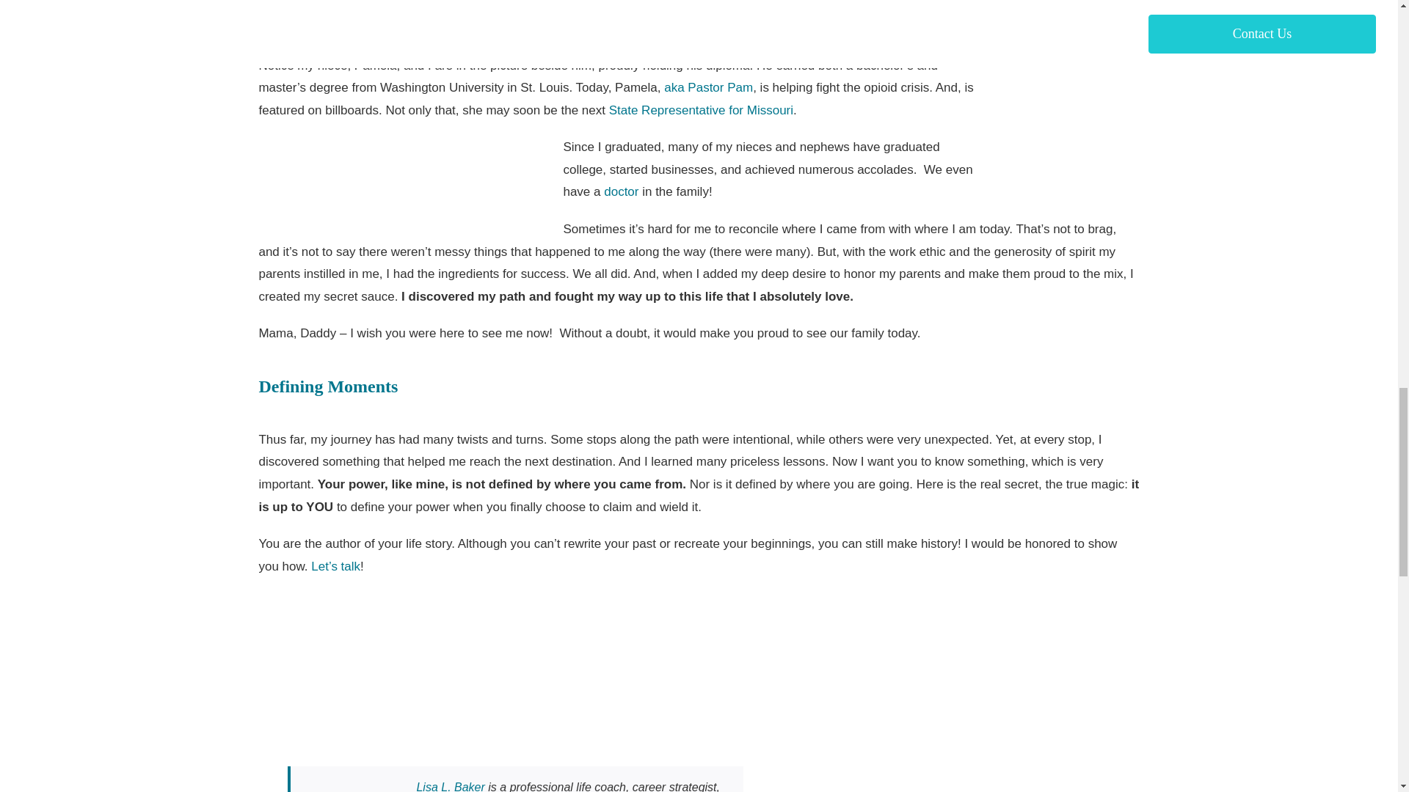  Describe the element at coordinates (706, 87) in the screenshot. I see `aka Pastor Pam` at that location.